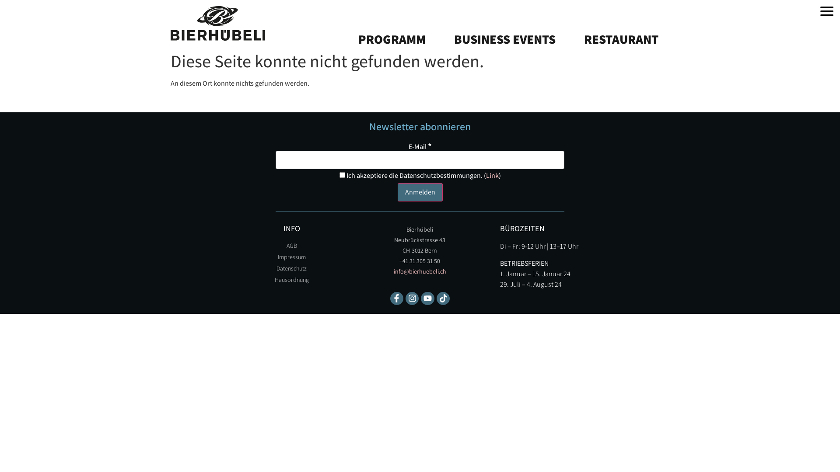 The height and width of the screenshot is (472, 840). What do you see at coordinates (292, 257) in the screenshot?
I see `Impressum` at bounding box center [292, 257].